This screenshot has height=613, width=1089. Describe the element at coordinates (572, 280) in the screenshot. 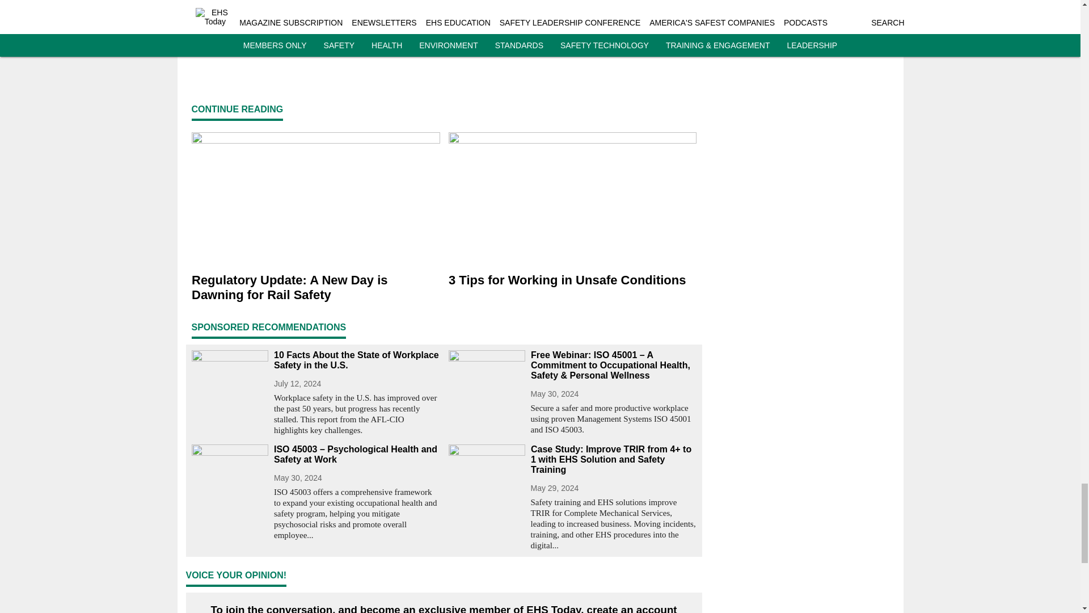

I see `3 Tips for Working in Unsafe Conditions` at that location.